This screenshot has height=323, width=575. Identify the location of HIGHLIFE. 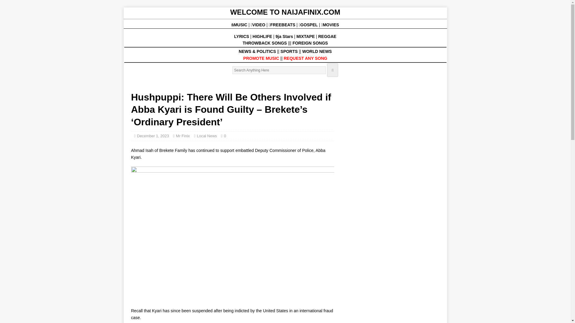
(263, 36).